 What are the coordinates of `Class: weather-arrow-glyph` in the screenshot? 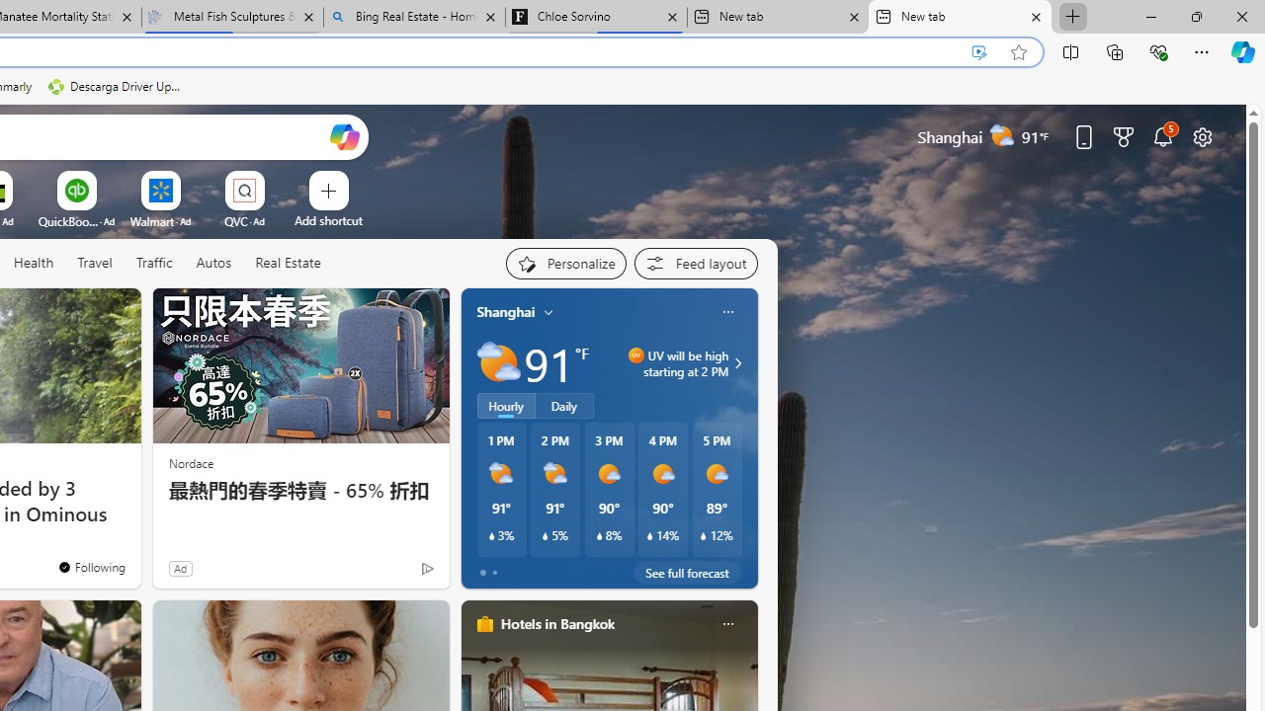 It's located at (737, 363).